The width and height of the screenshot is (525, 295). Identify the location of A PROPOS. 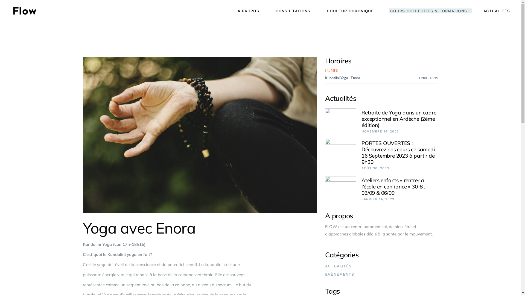
(248, 11).